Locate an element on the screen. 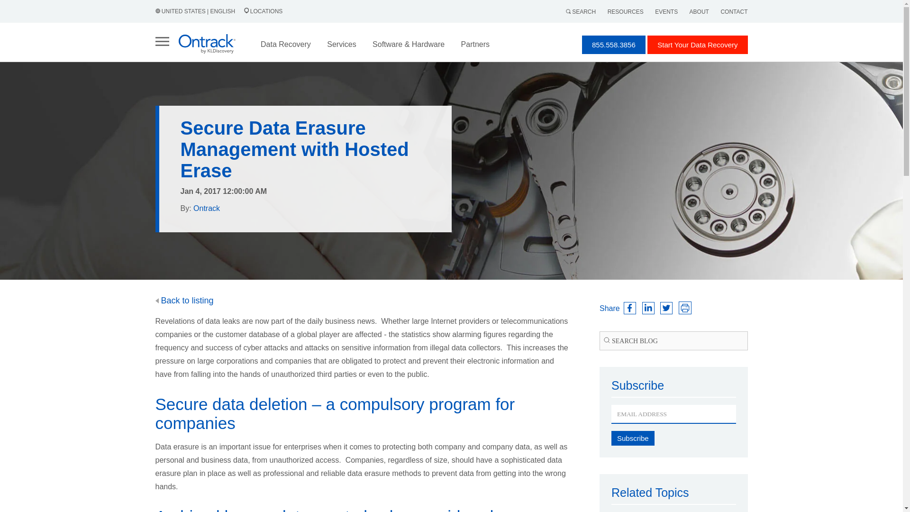  RESOURCES is located at coordinates (626, 12).